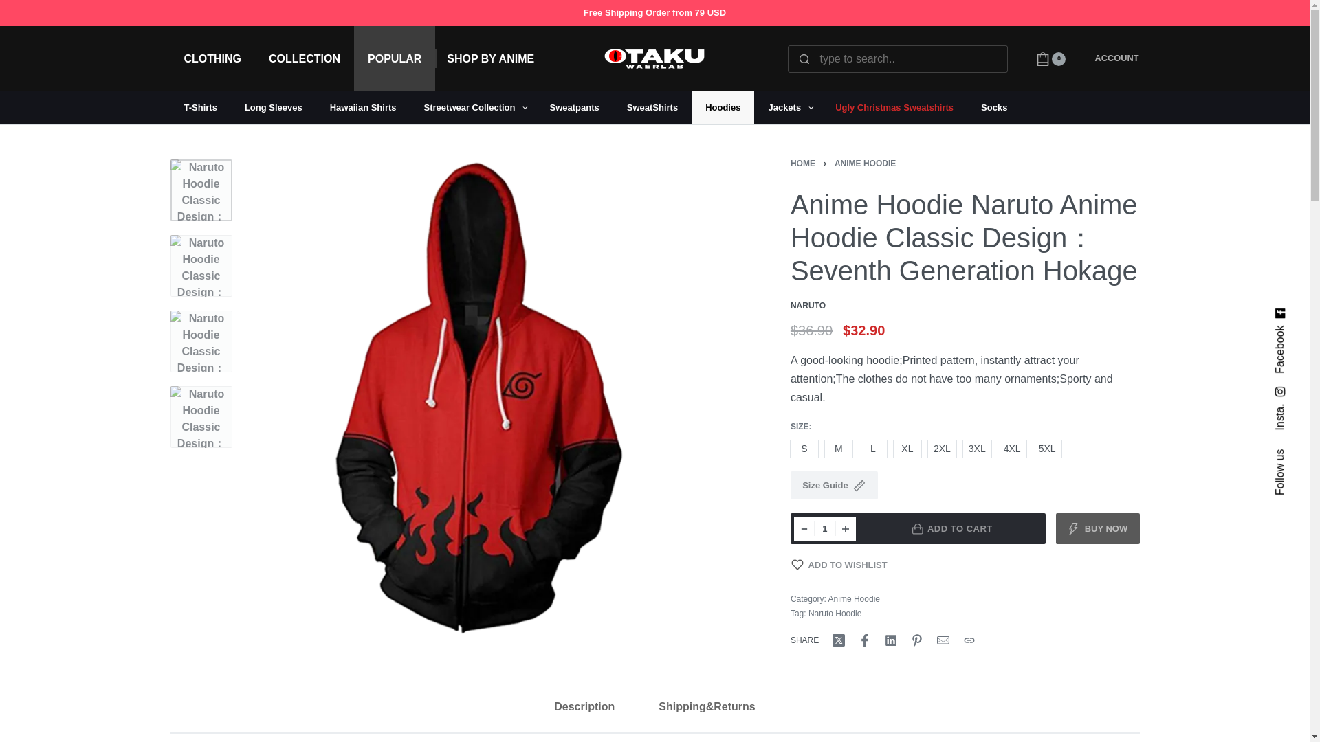  Describe the element at coordinates (873, 449) in the screenshot. I see `L` at that location.